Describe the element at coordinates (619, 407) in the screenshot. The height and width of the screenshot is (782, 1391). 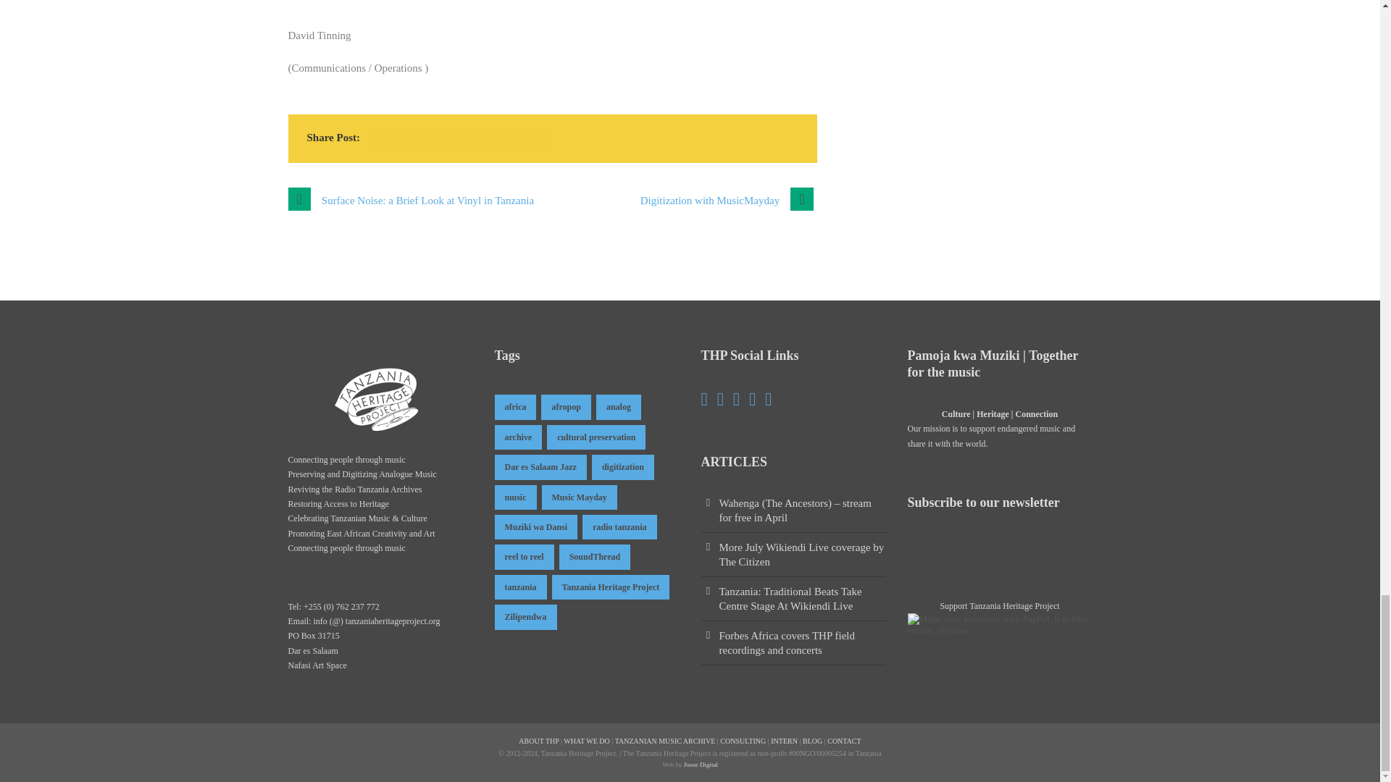
I see `1 topic` at that location.